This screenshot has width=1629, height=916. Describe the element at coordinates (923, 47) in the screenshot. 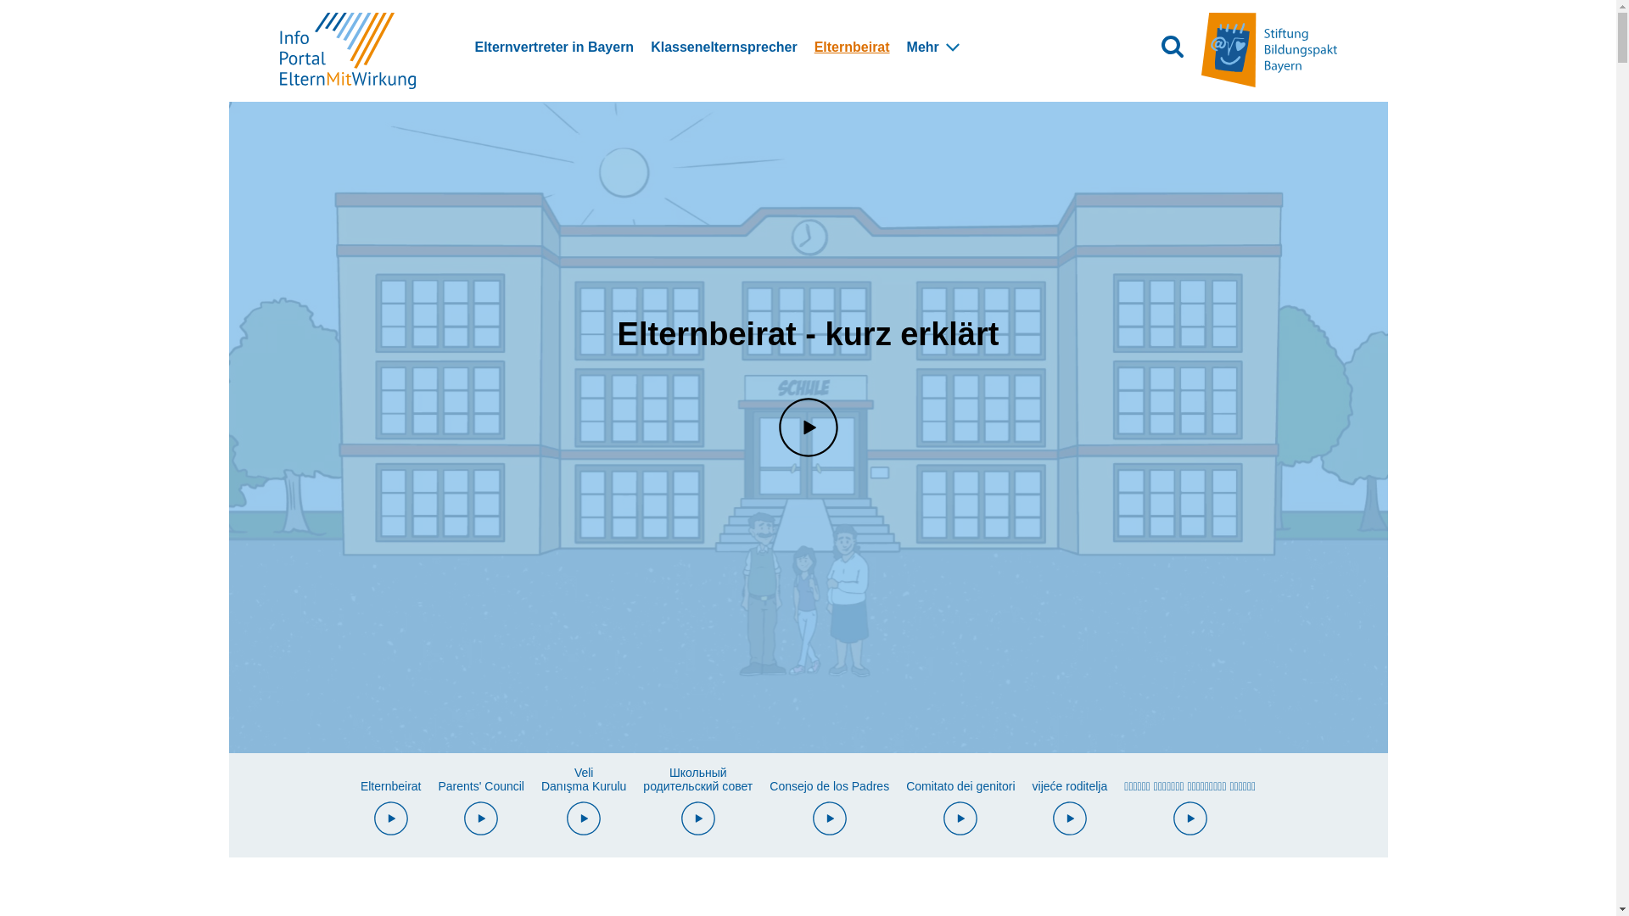

I see `Mehr` at that location.